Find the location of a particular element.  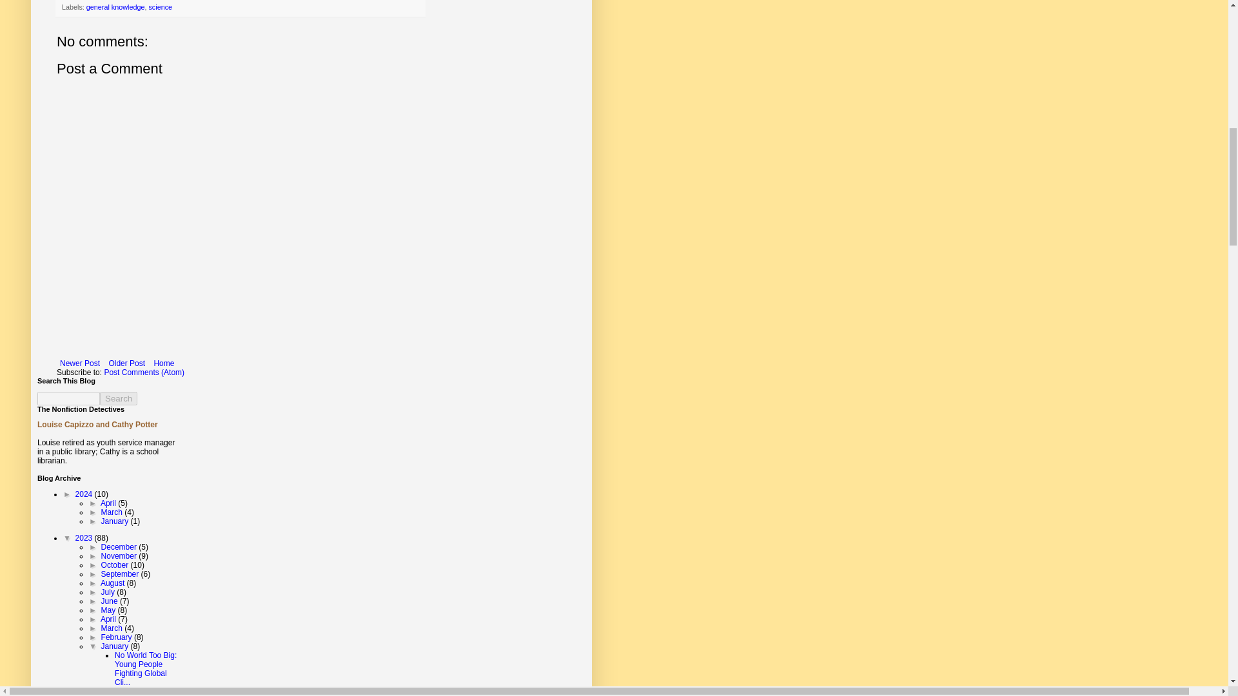

October is located at coordinates (116, 565).